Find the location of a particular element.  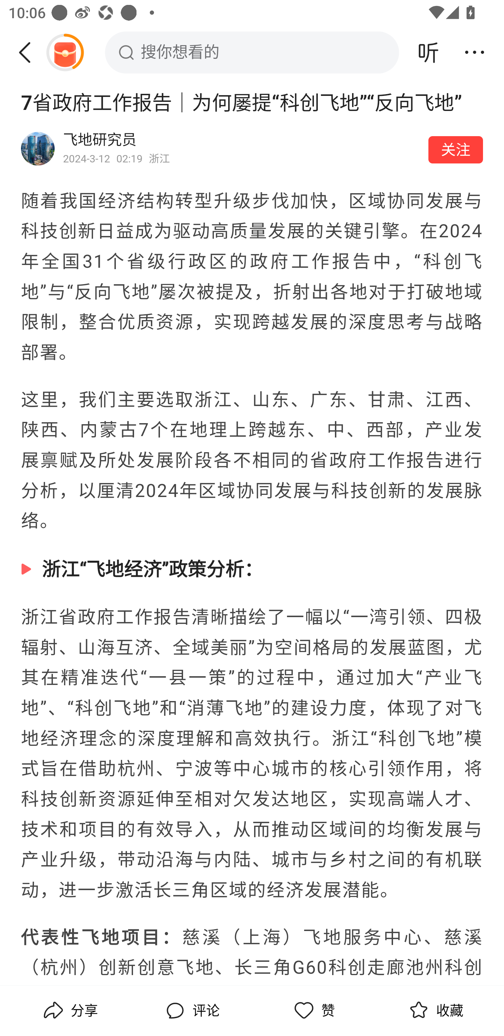

评论, 评论 is located at coordinates (191, 1010).